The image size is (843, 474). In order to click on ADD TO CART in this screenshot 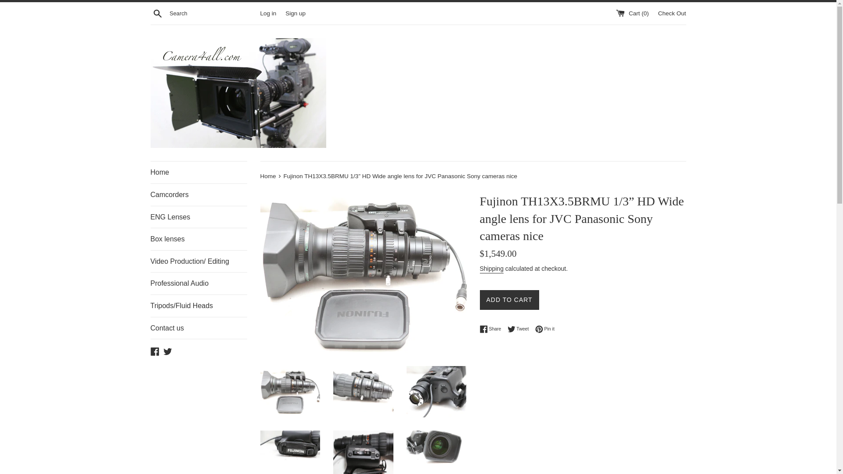, I will do `click(520, 329)`.